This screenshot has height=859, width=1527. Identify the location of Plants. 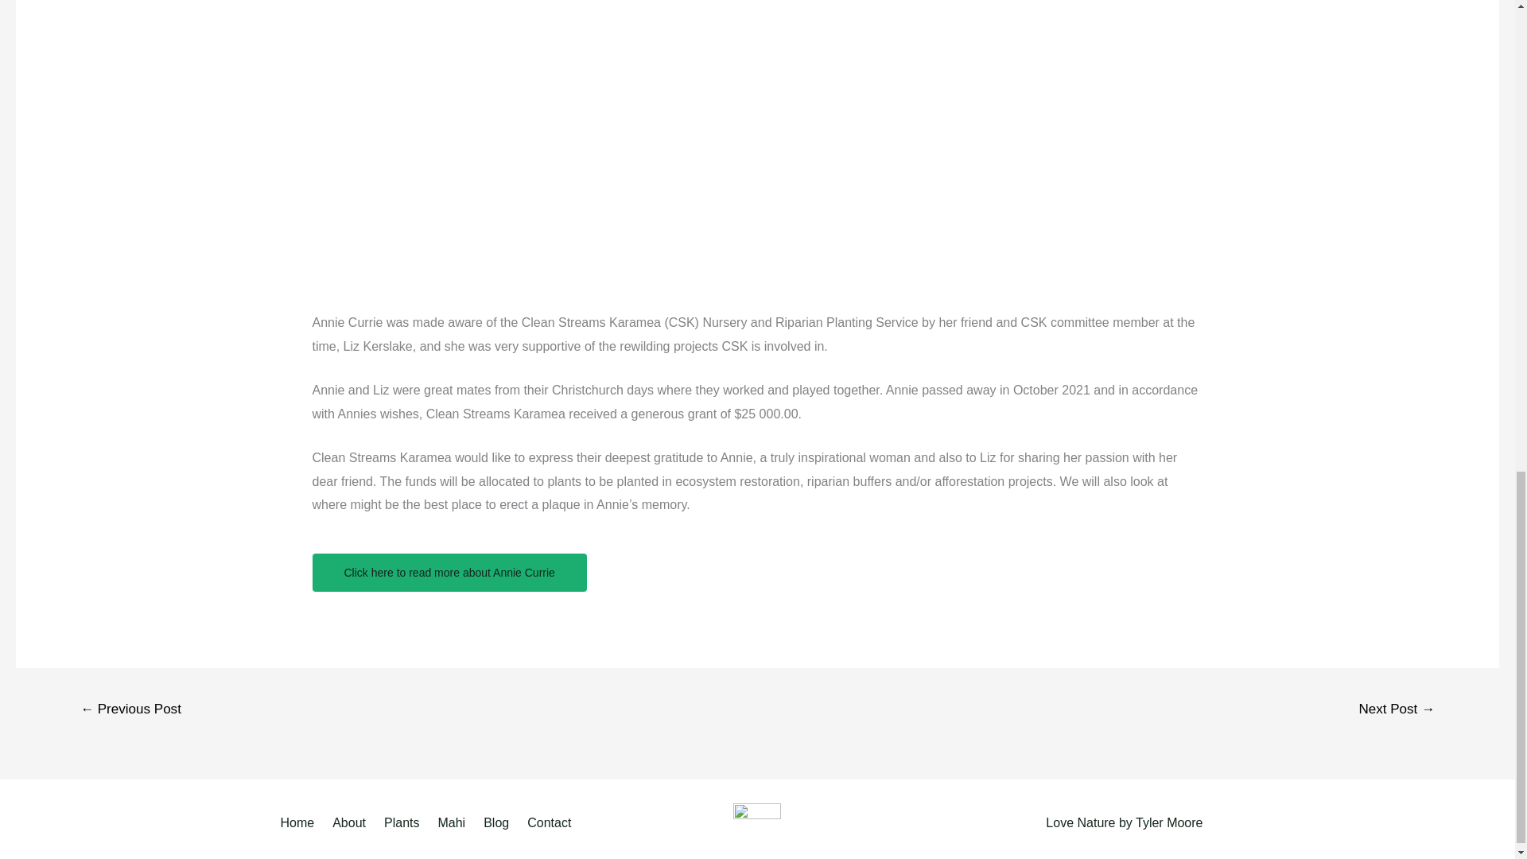
(404, 822).